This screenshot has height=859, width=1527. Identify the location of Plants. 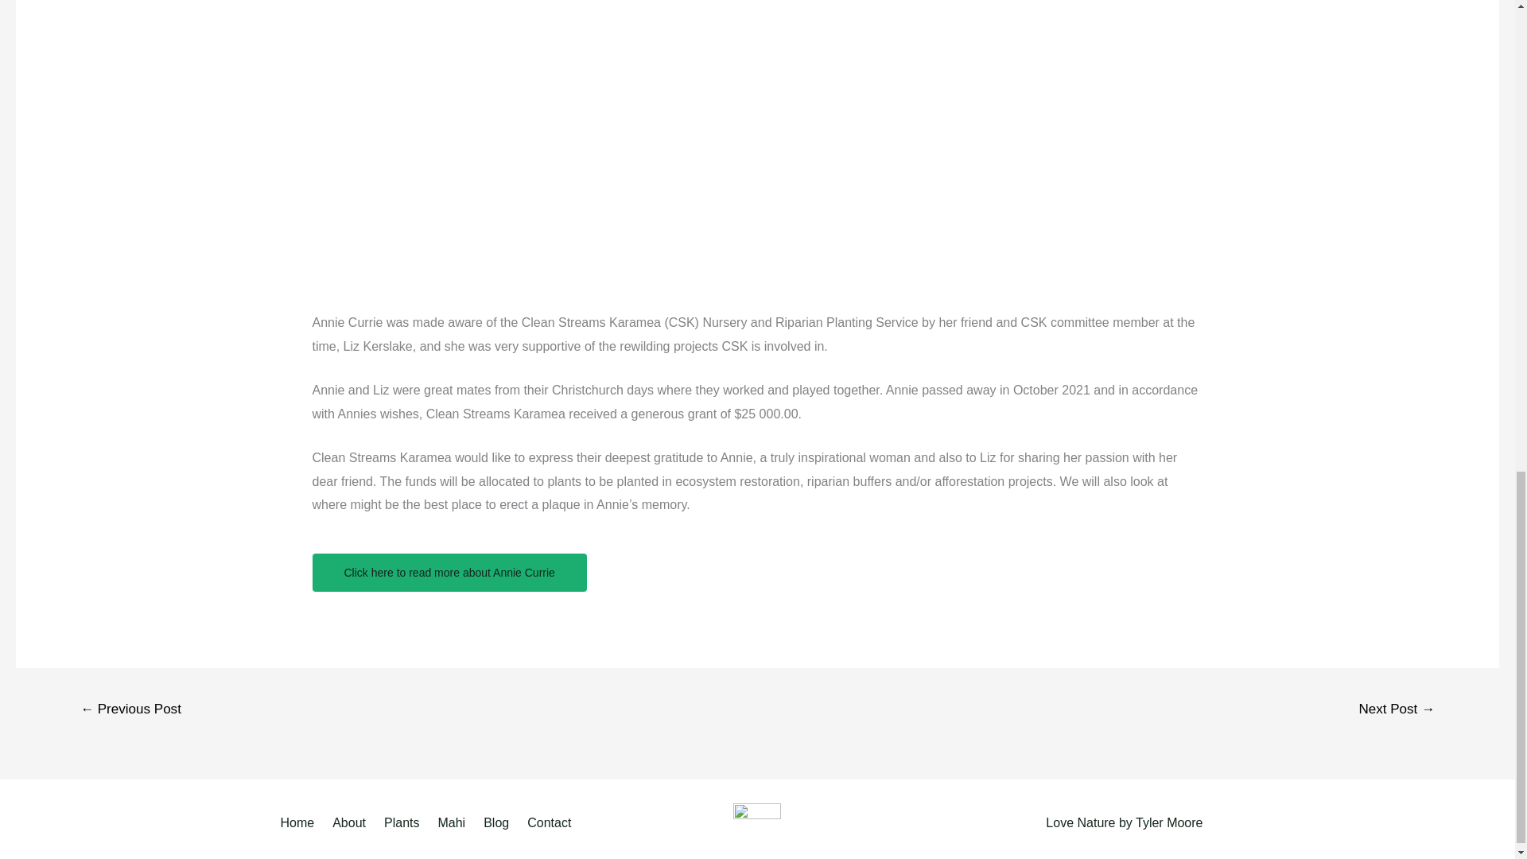
(404, 822).